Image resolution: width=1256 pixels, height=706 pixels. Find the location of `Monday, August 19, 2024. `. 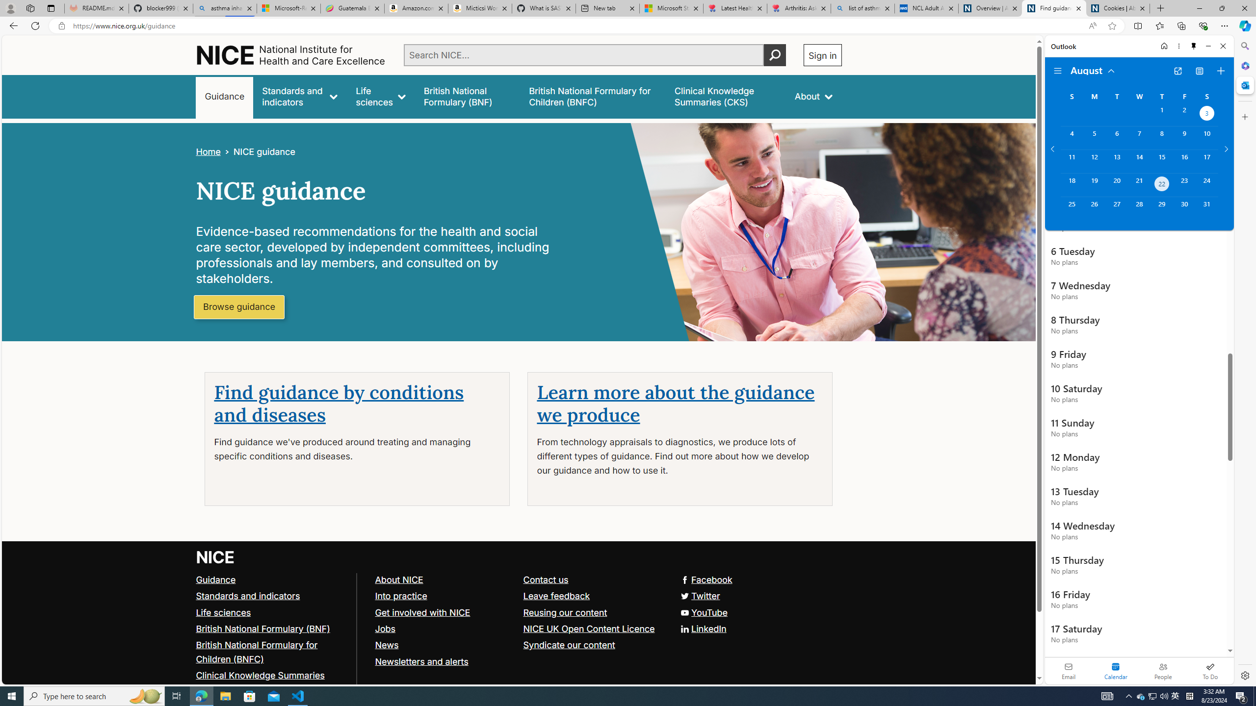

Monday, August 19, 2024.  is located at coordinates (1094, 185).